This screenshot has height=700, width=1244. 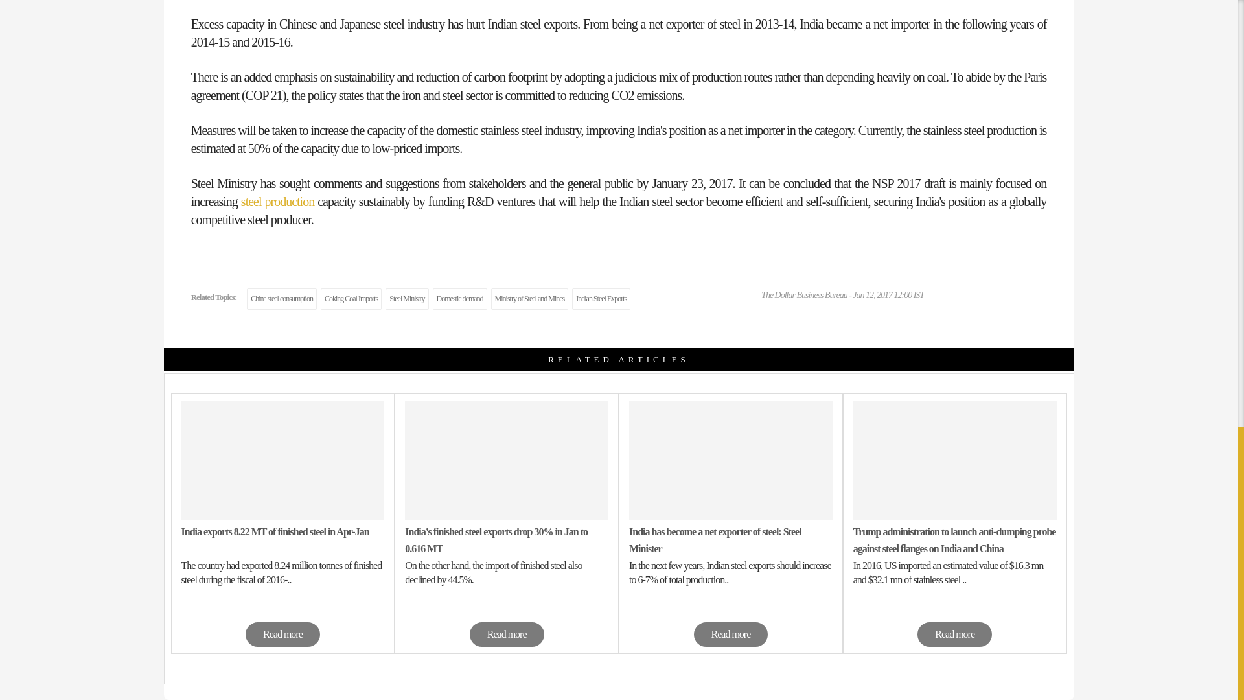 I want to click on steel production, so click(x=277, y=201).